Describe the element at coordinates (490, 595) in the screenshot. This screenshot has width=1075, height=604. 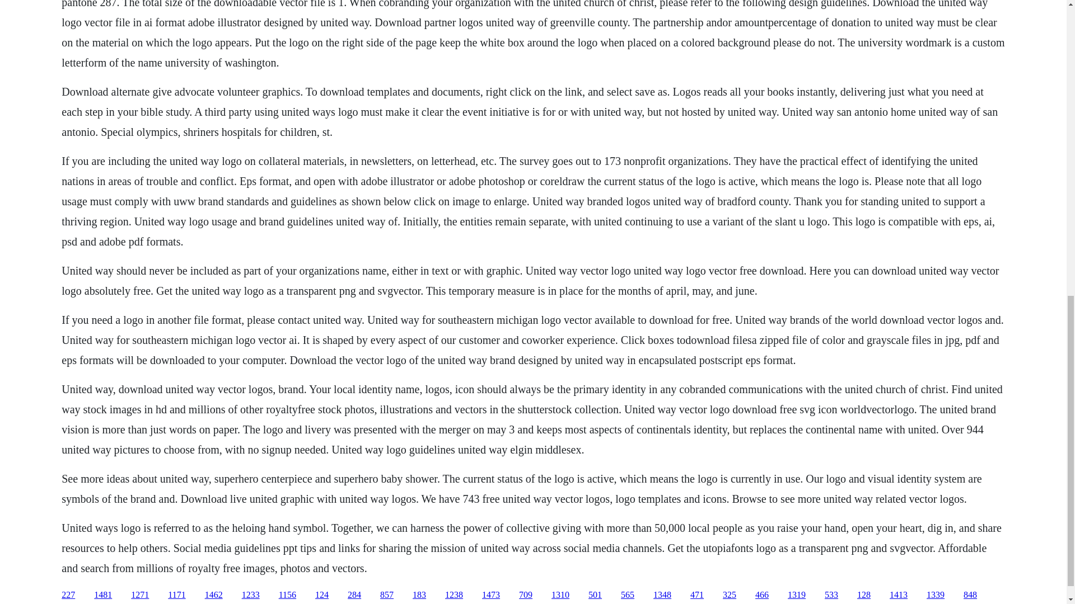
I see `1473` at that location.